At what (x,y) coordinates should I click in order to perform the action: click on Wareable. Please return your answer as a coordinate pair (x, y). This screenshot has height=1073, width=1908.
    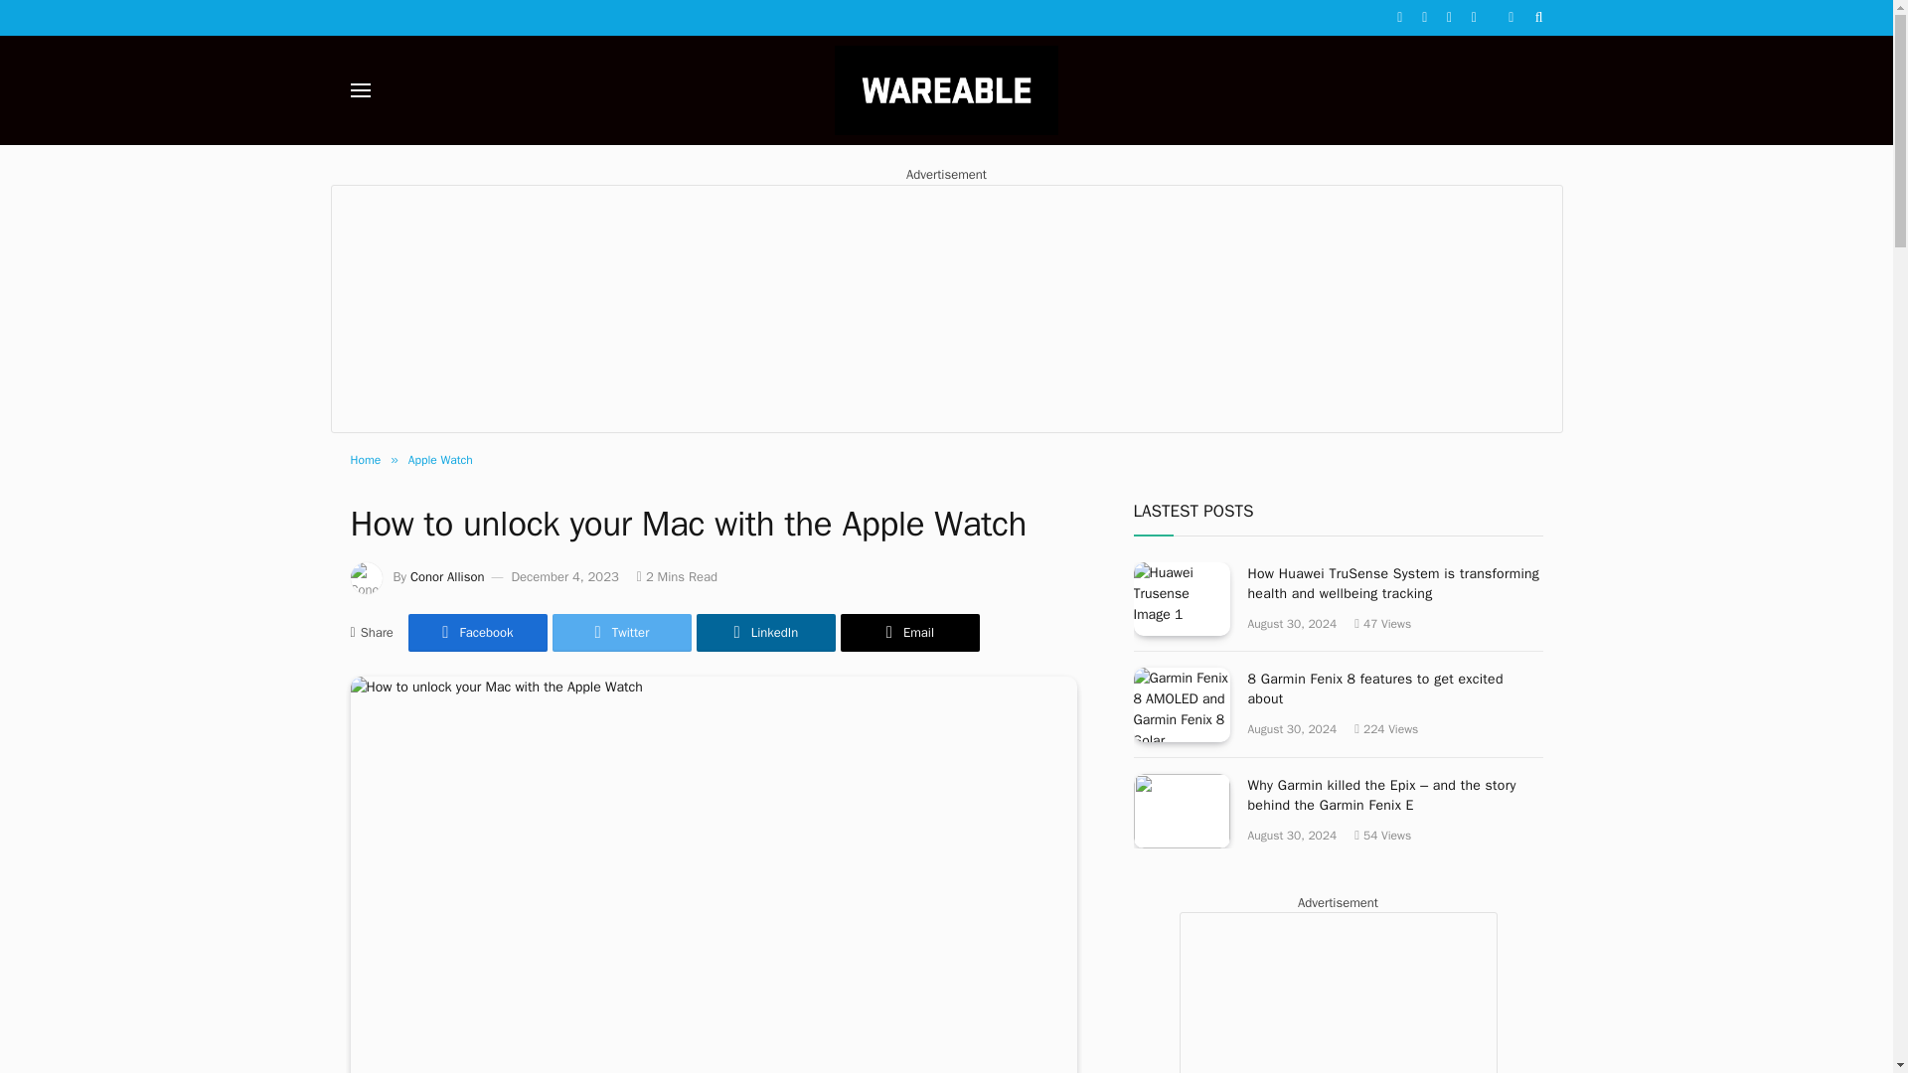
    Looking at the image, I should click on (946, 89).